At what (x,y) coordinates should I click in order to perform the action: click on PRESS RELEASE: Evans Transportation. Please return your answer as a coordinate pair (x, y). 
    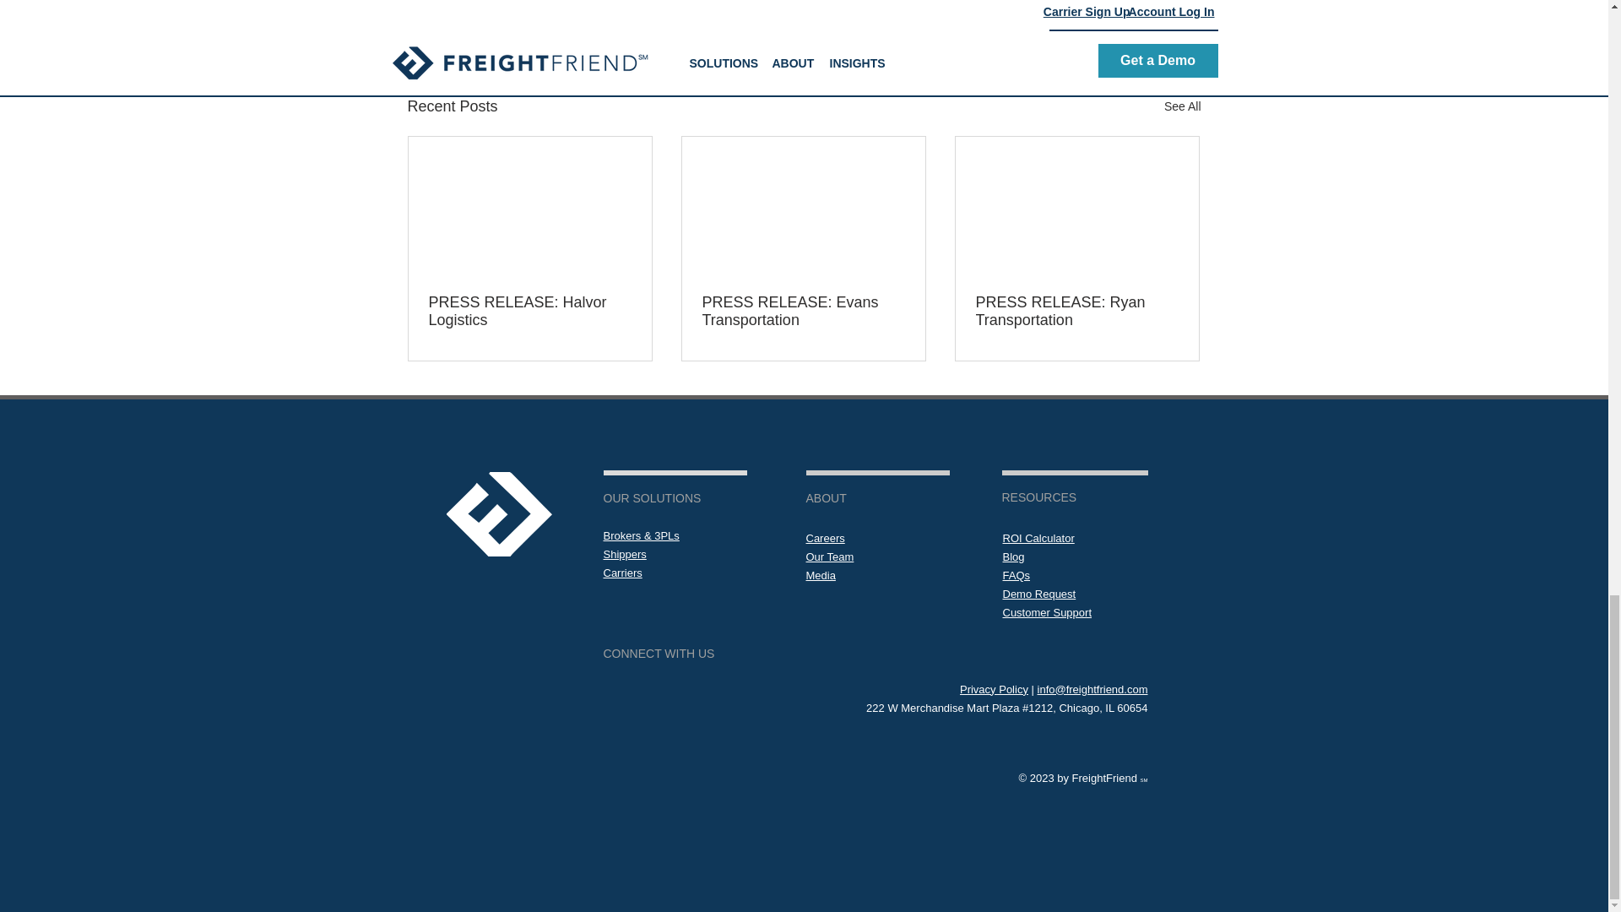
    Looking at the image, I should click on (803, 311).